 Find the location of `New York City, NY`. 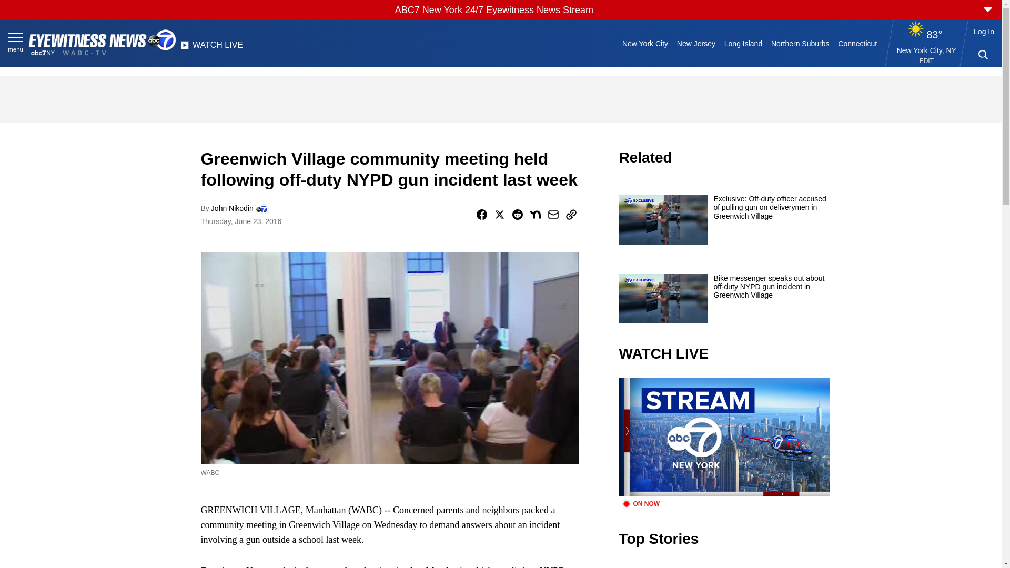

New York City, NY is located at coordinates (926, 50).